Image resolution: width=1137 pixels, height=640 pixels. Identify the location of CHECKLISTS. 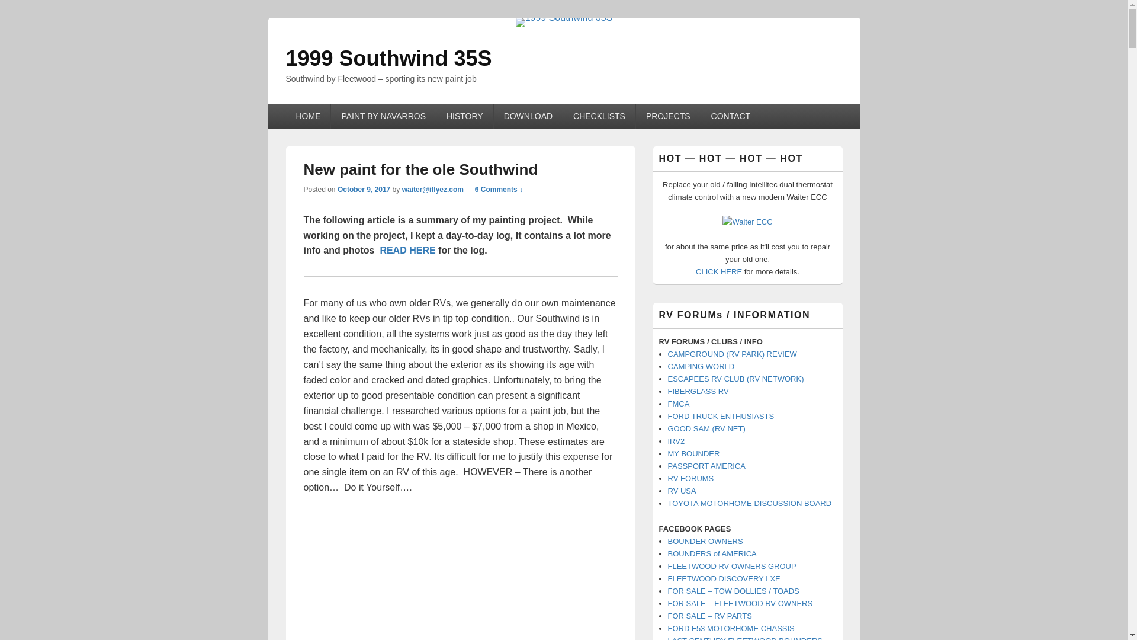
(599, 116).